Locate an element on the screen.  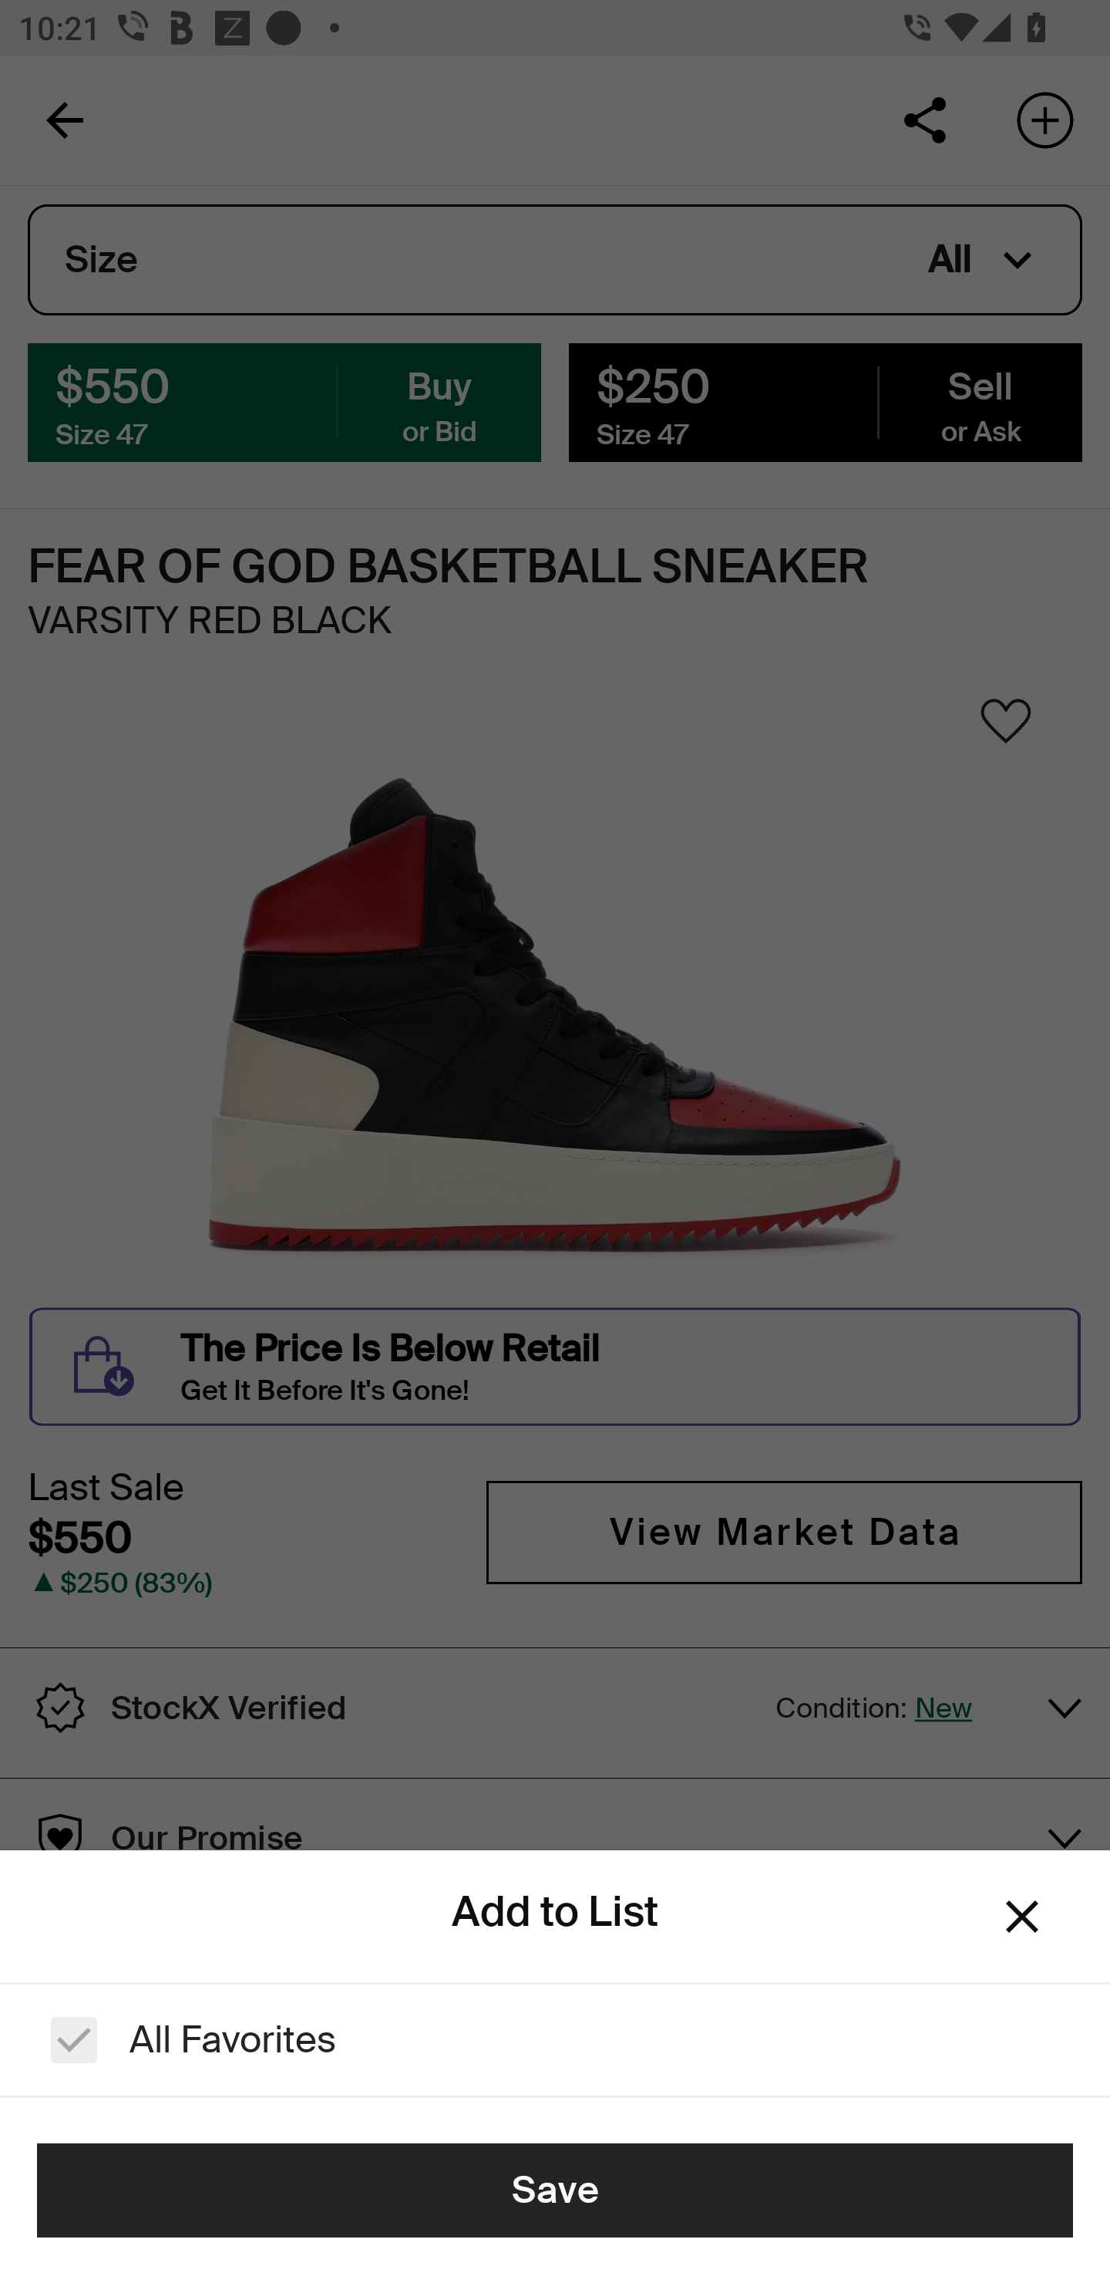
All Favorites is located at coordinates (555, 2039).